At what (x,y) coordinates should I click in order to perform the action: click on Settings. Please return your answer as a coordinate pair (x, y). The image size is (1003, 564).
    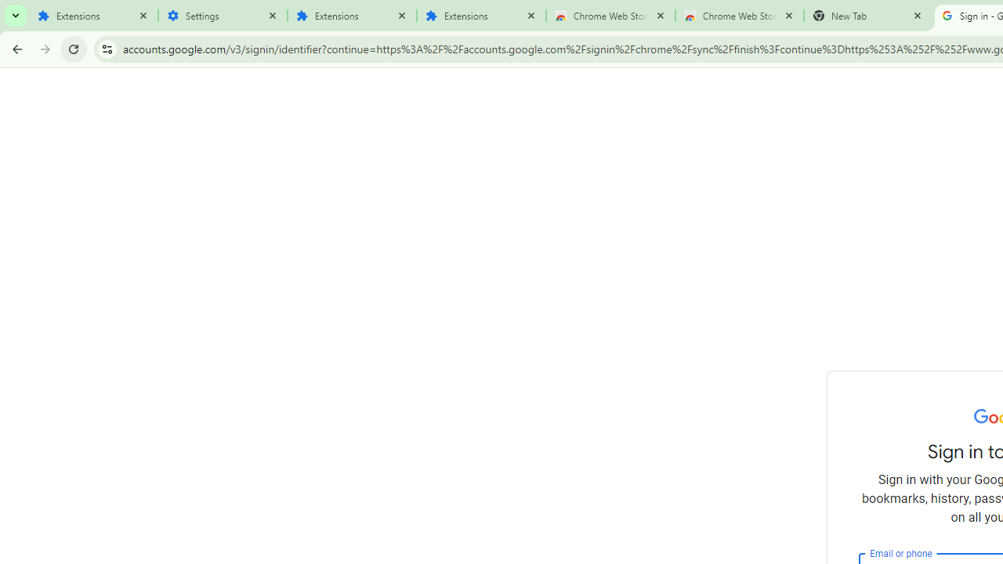
    Looking at the image, I should click on (223, 16).